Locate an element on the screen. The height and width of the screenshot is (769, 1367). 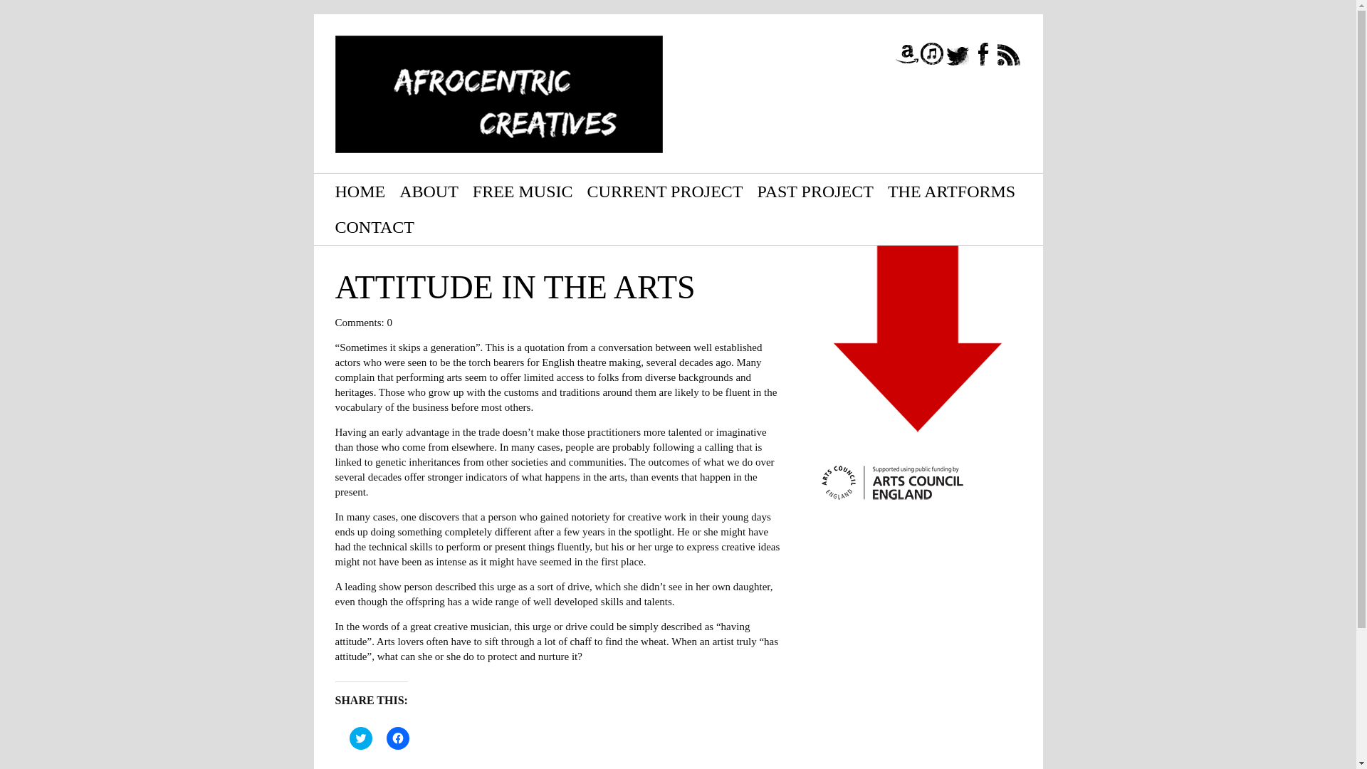
CONTACT is located at coordinates (375, 226).